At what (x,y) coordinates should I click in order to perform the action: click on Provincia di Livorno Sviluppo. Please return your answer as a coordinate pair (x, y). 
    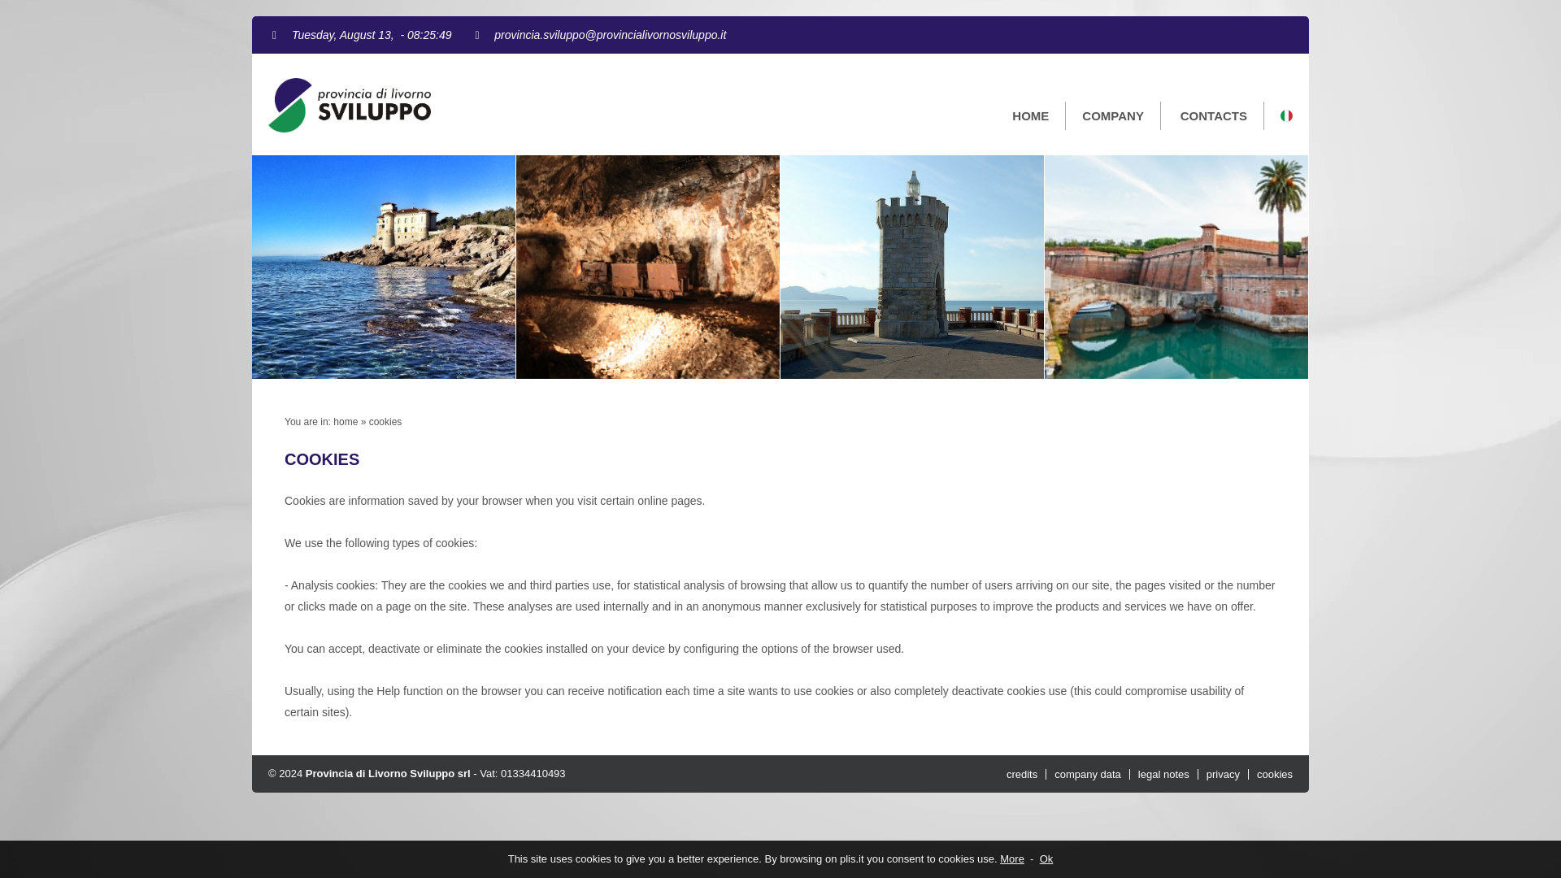
    Looking at the image, I should click on (350, 128).